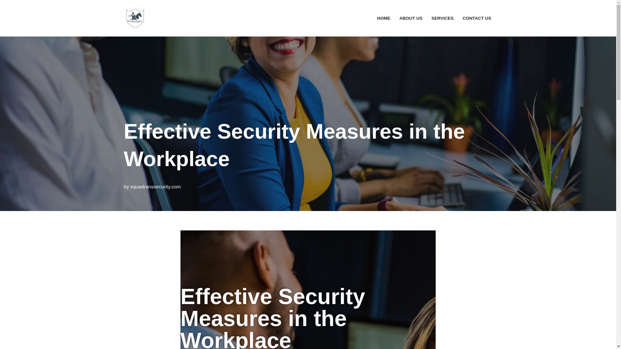  What do you see at coordinates (155, 187) in the screenshot?
I see `squadranssecurity.com` at bounding box center [155, 187].